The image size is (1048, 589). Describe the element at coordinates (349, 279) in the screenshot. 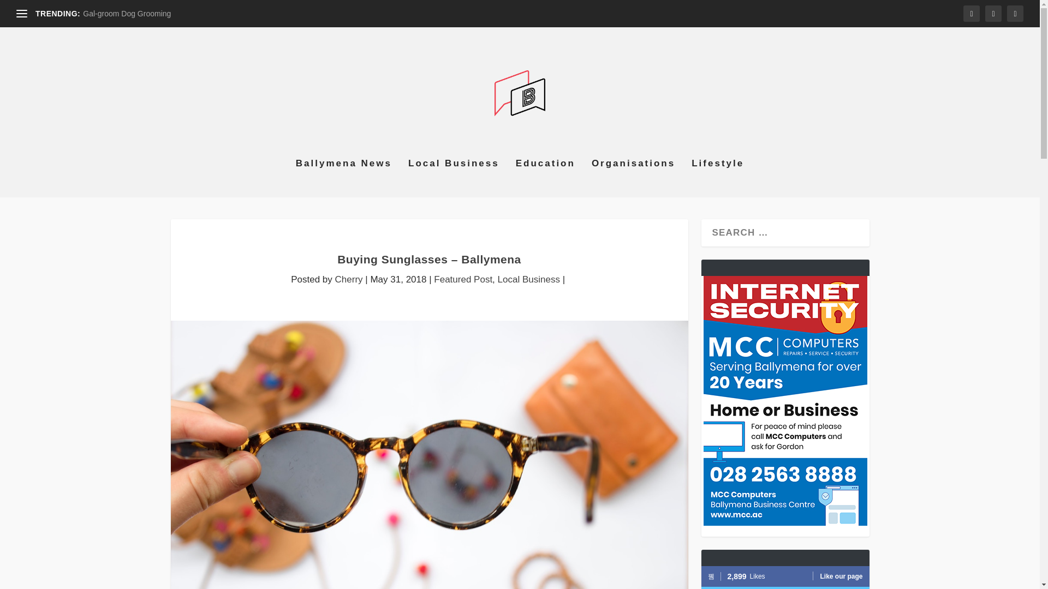

I see `Posts by Cherry` at that location.